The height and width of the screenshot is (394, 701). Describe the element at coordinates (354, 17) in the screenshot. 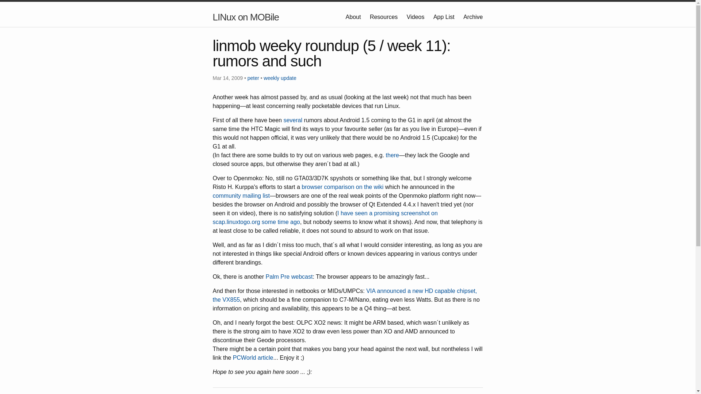

I see `About` at that location.